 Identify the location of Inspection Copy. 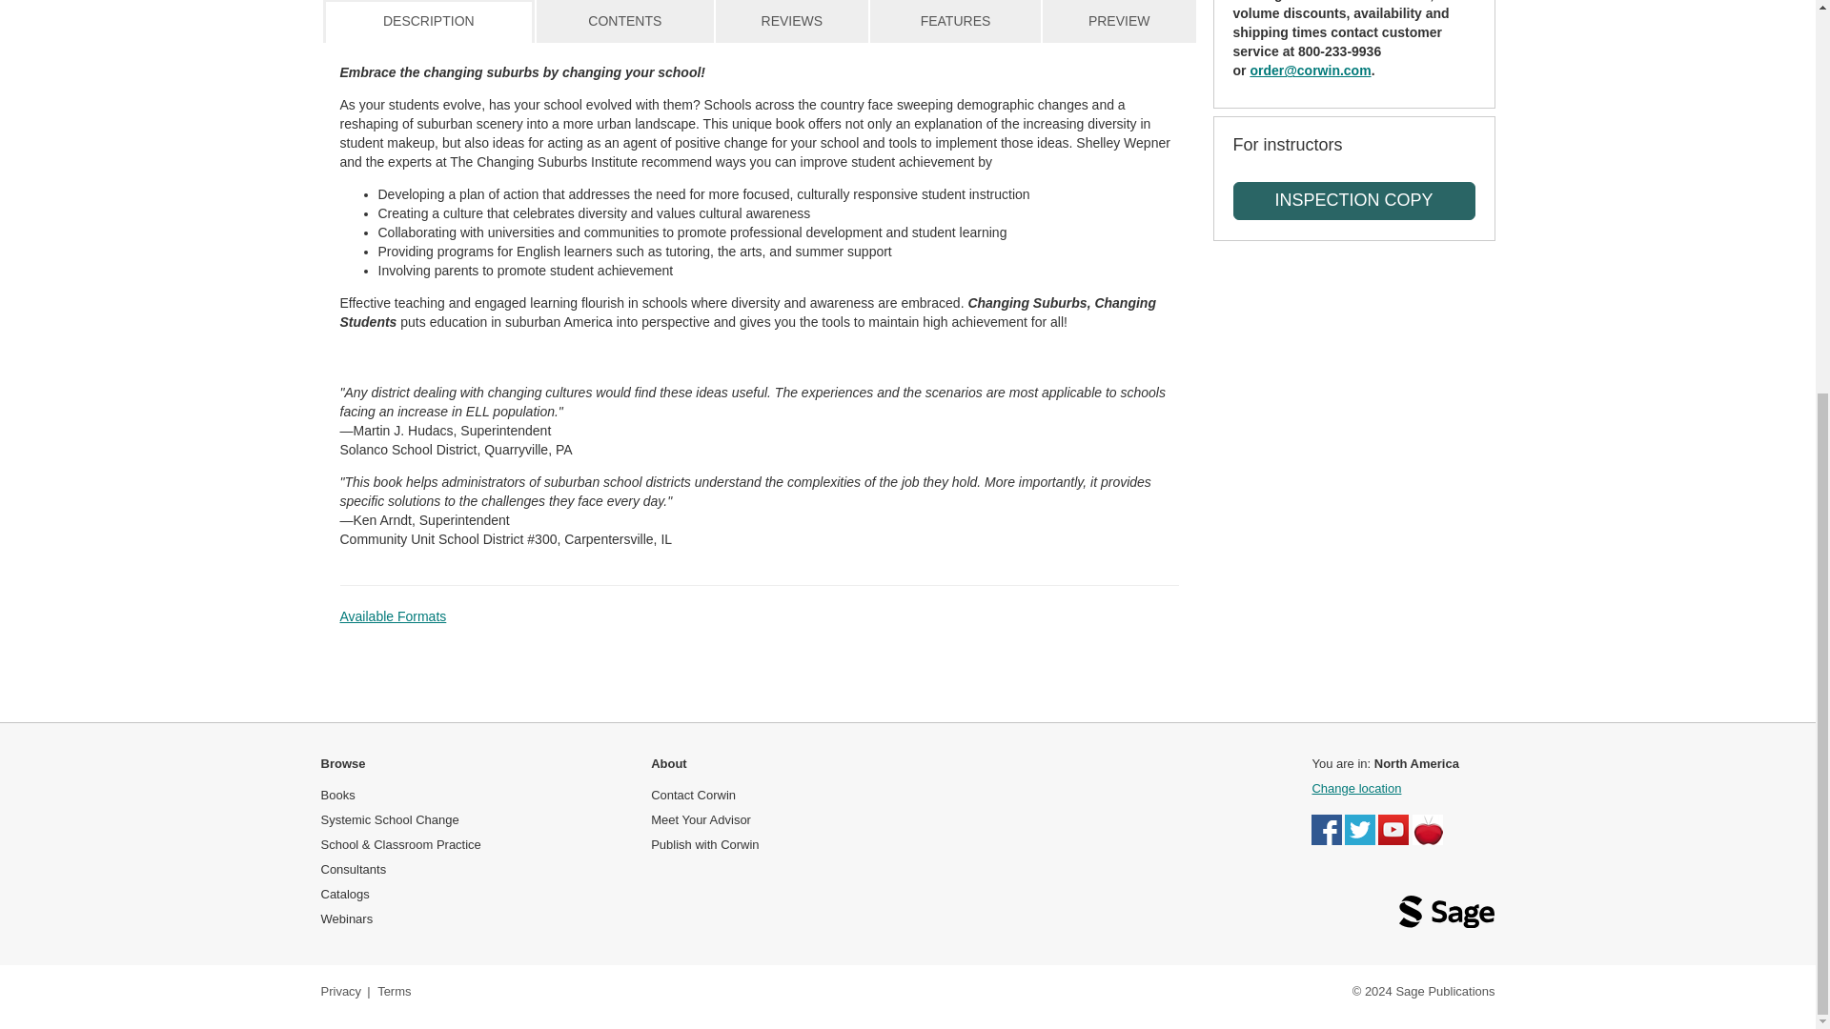
(1353, 201).